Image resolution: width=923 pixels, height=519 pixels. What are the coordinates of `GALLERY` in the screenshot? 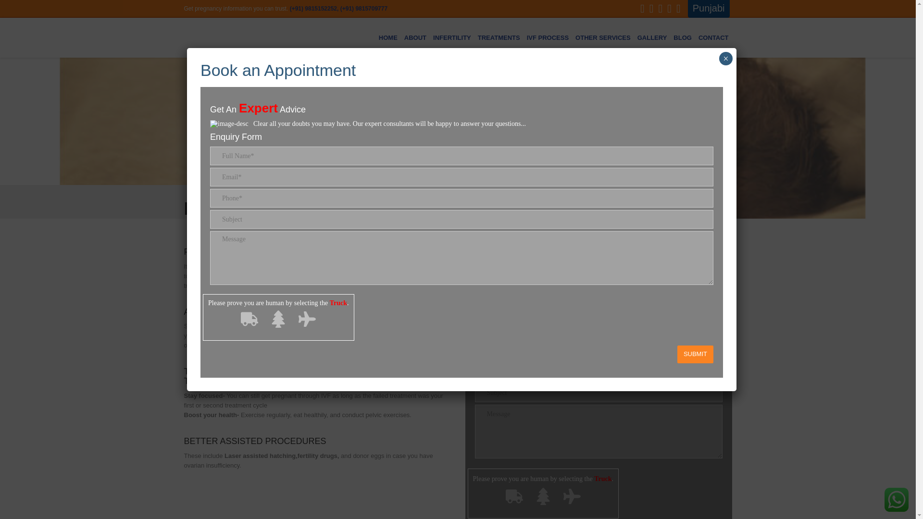 It's located at (652, 37).